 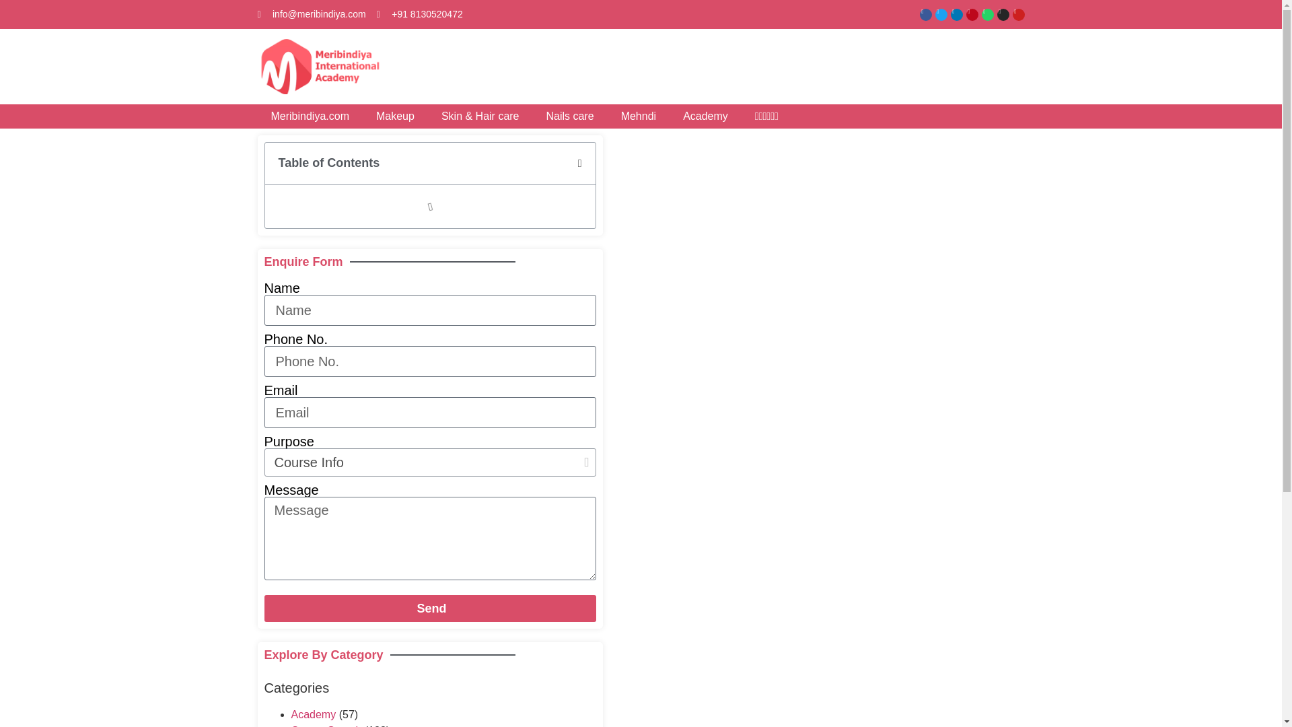 I want to click on Nails care, so click(x=569, y=116).